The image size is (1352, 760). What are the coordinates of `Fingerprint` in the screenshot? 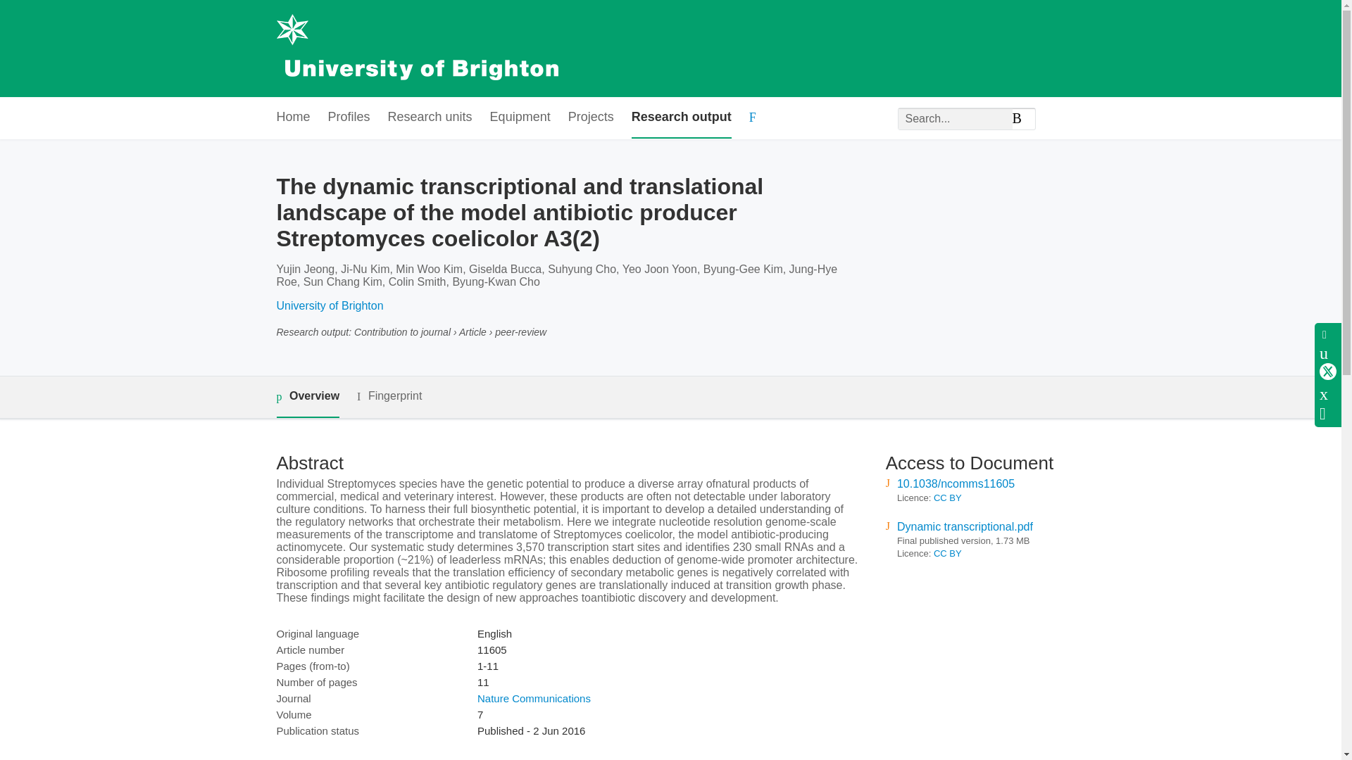 It's located at (389, 395).